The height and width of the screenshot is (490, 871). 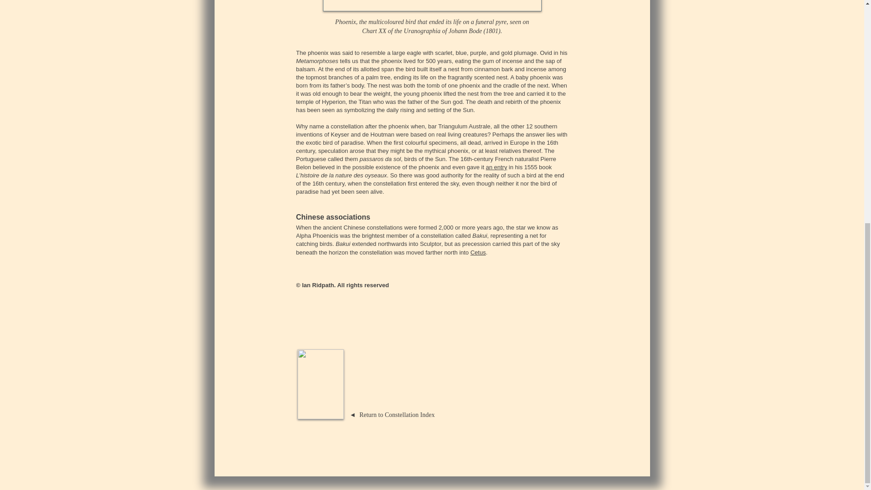 What do you see at coordinates (432, 5) in the screenshot?
I see `Phoenix Bode` at bounding box center [432, 5].